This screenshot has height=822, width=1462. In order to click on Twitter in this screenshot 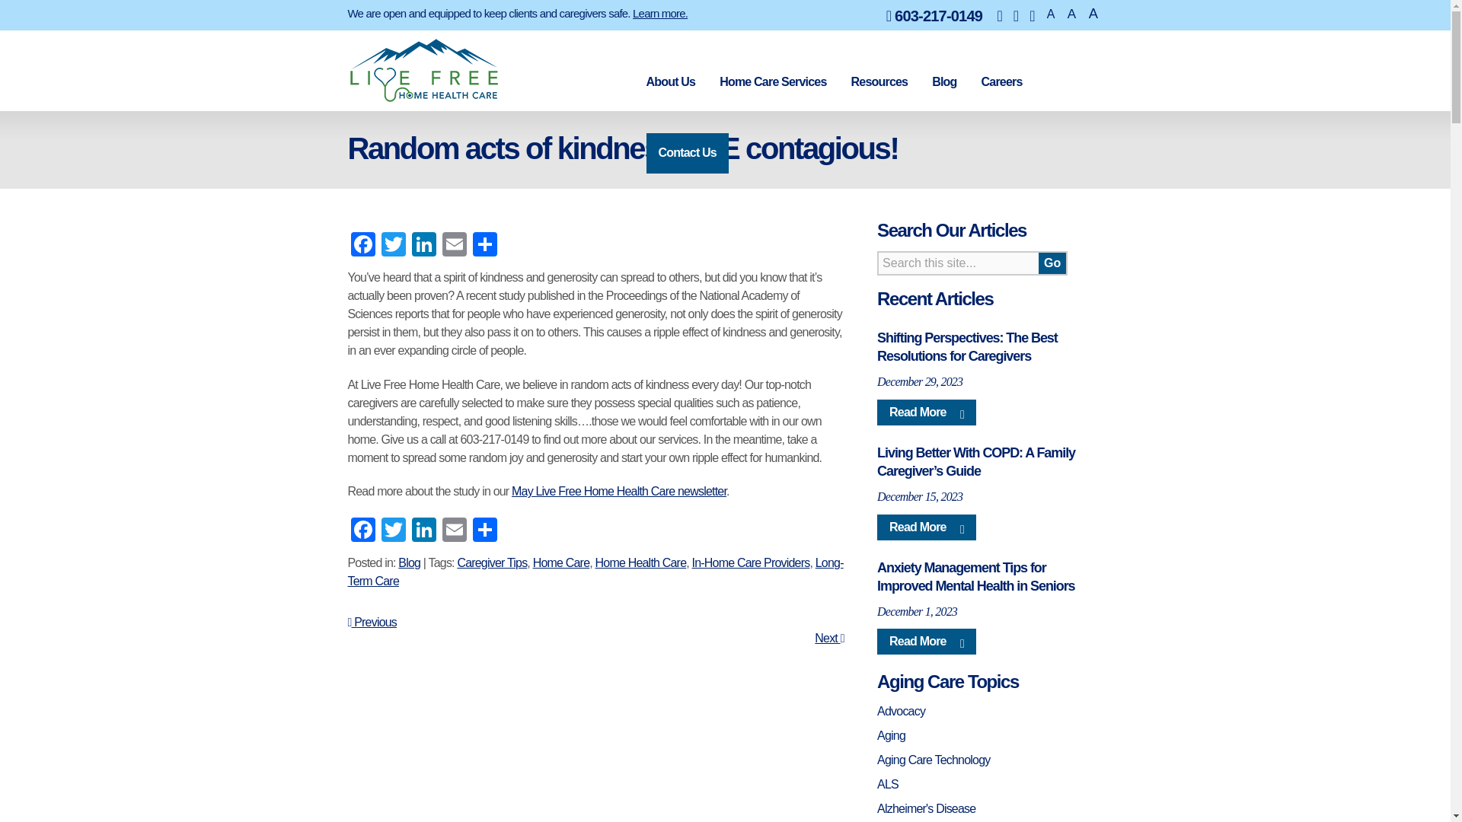, I will do `click(392, 244)`.